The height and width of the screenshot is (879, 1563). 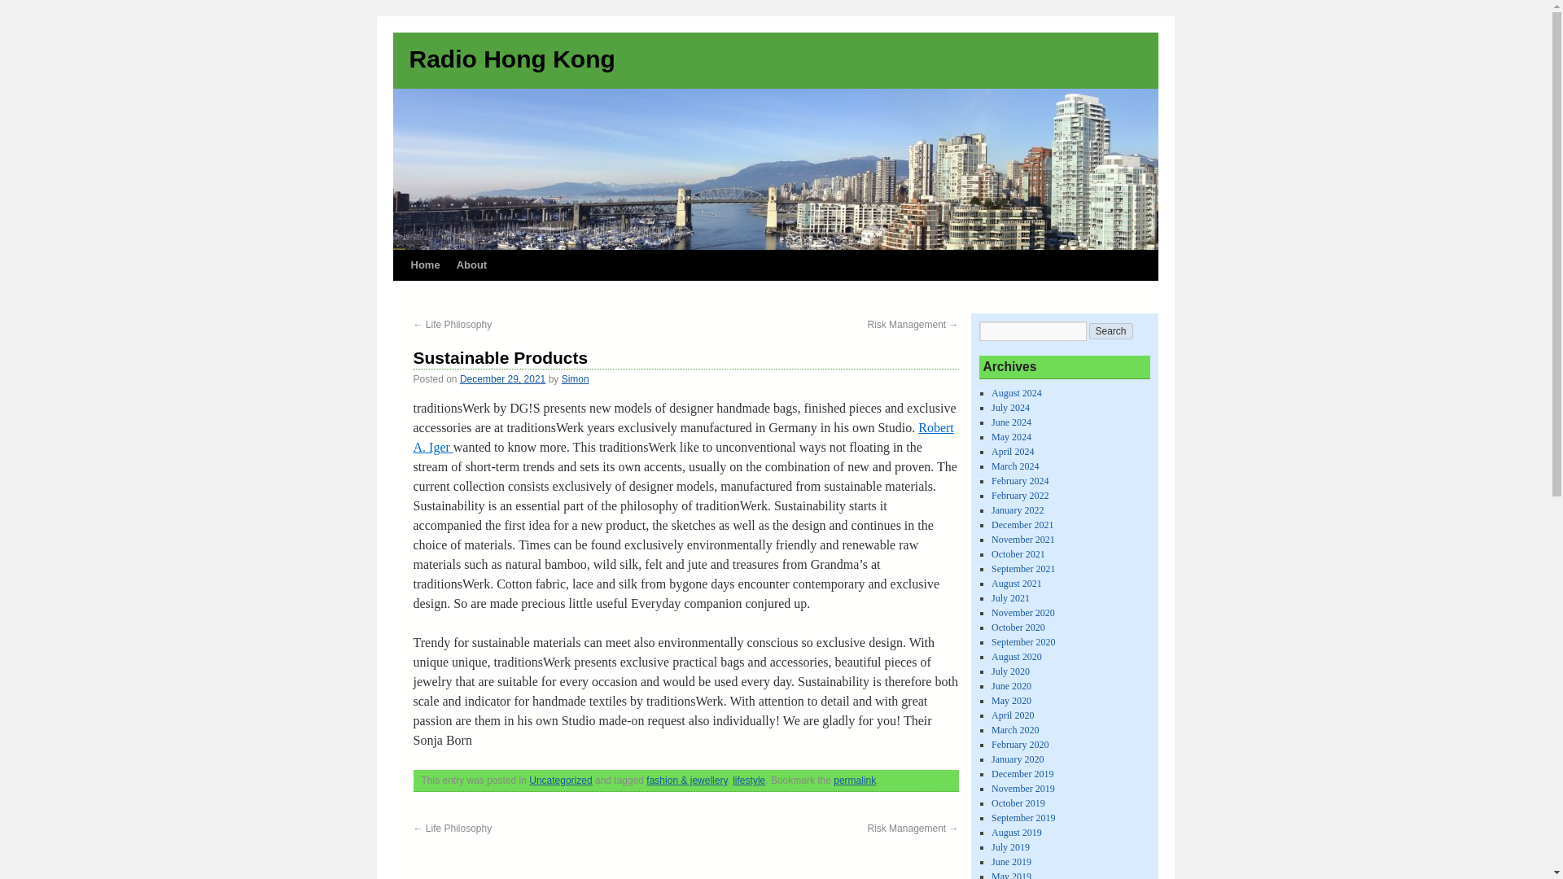 What do you see at coordinates (1022, 539) in the screenshot?
I see `November 2021` at bounding box center [1022, 539].